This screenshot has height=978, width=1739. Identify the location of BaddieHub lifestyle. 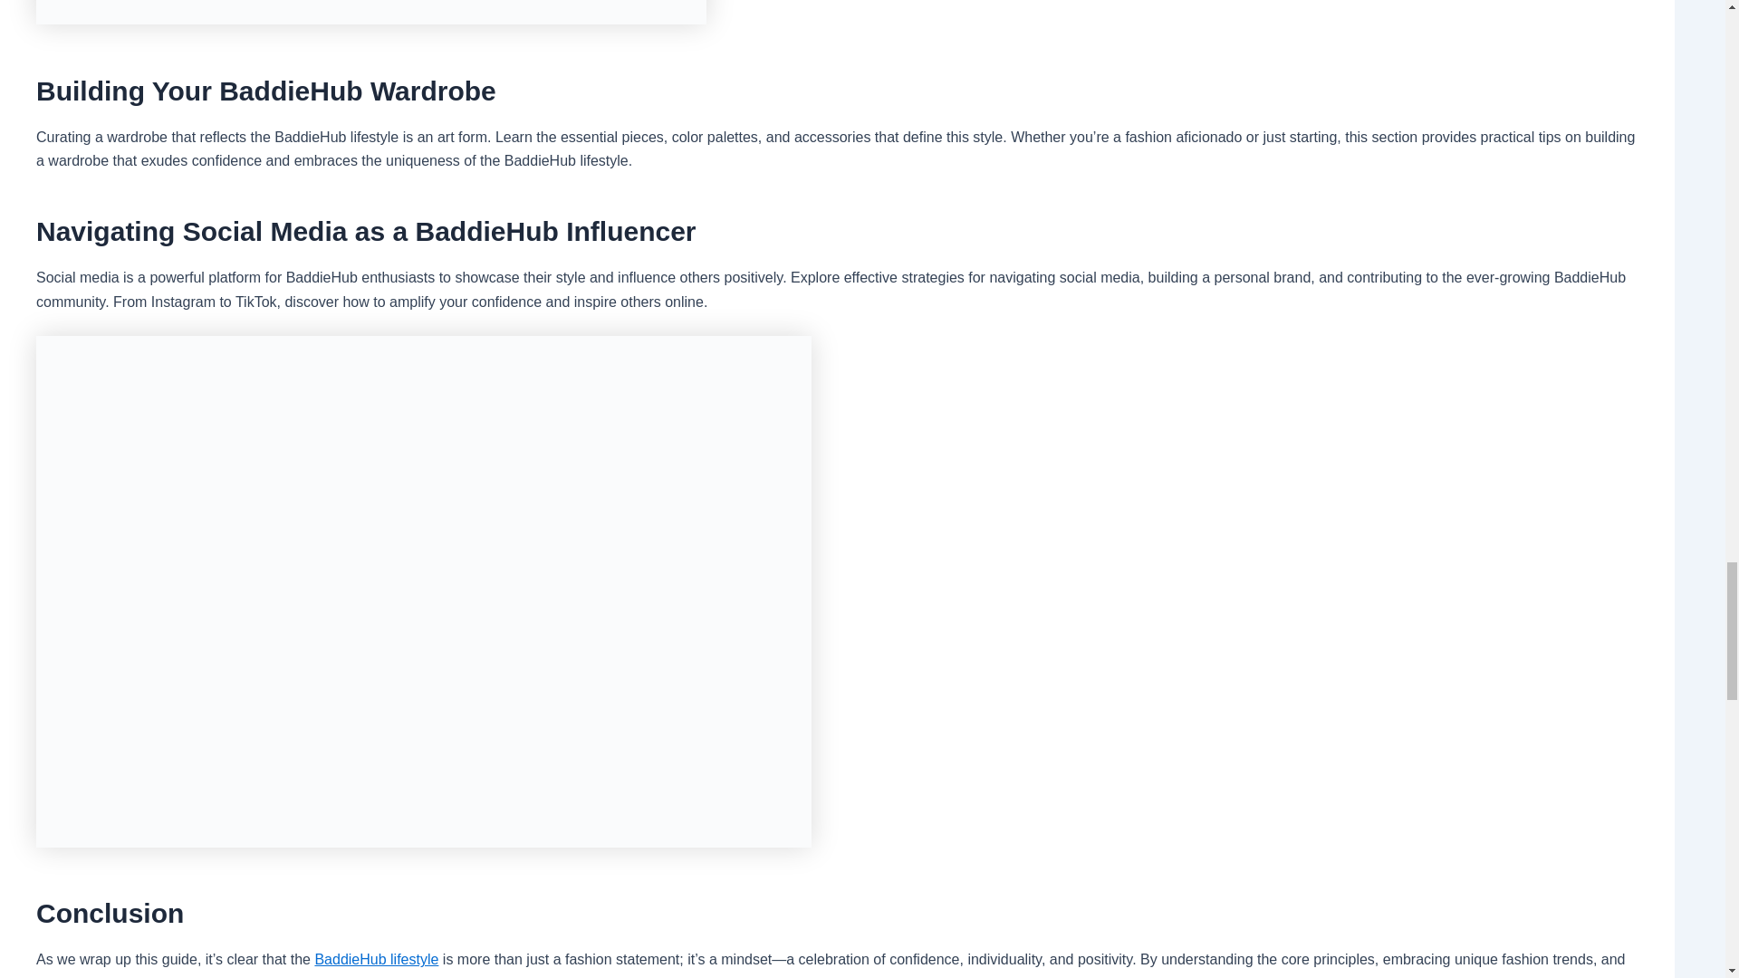
(376, 959).